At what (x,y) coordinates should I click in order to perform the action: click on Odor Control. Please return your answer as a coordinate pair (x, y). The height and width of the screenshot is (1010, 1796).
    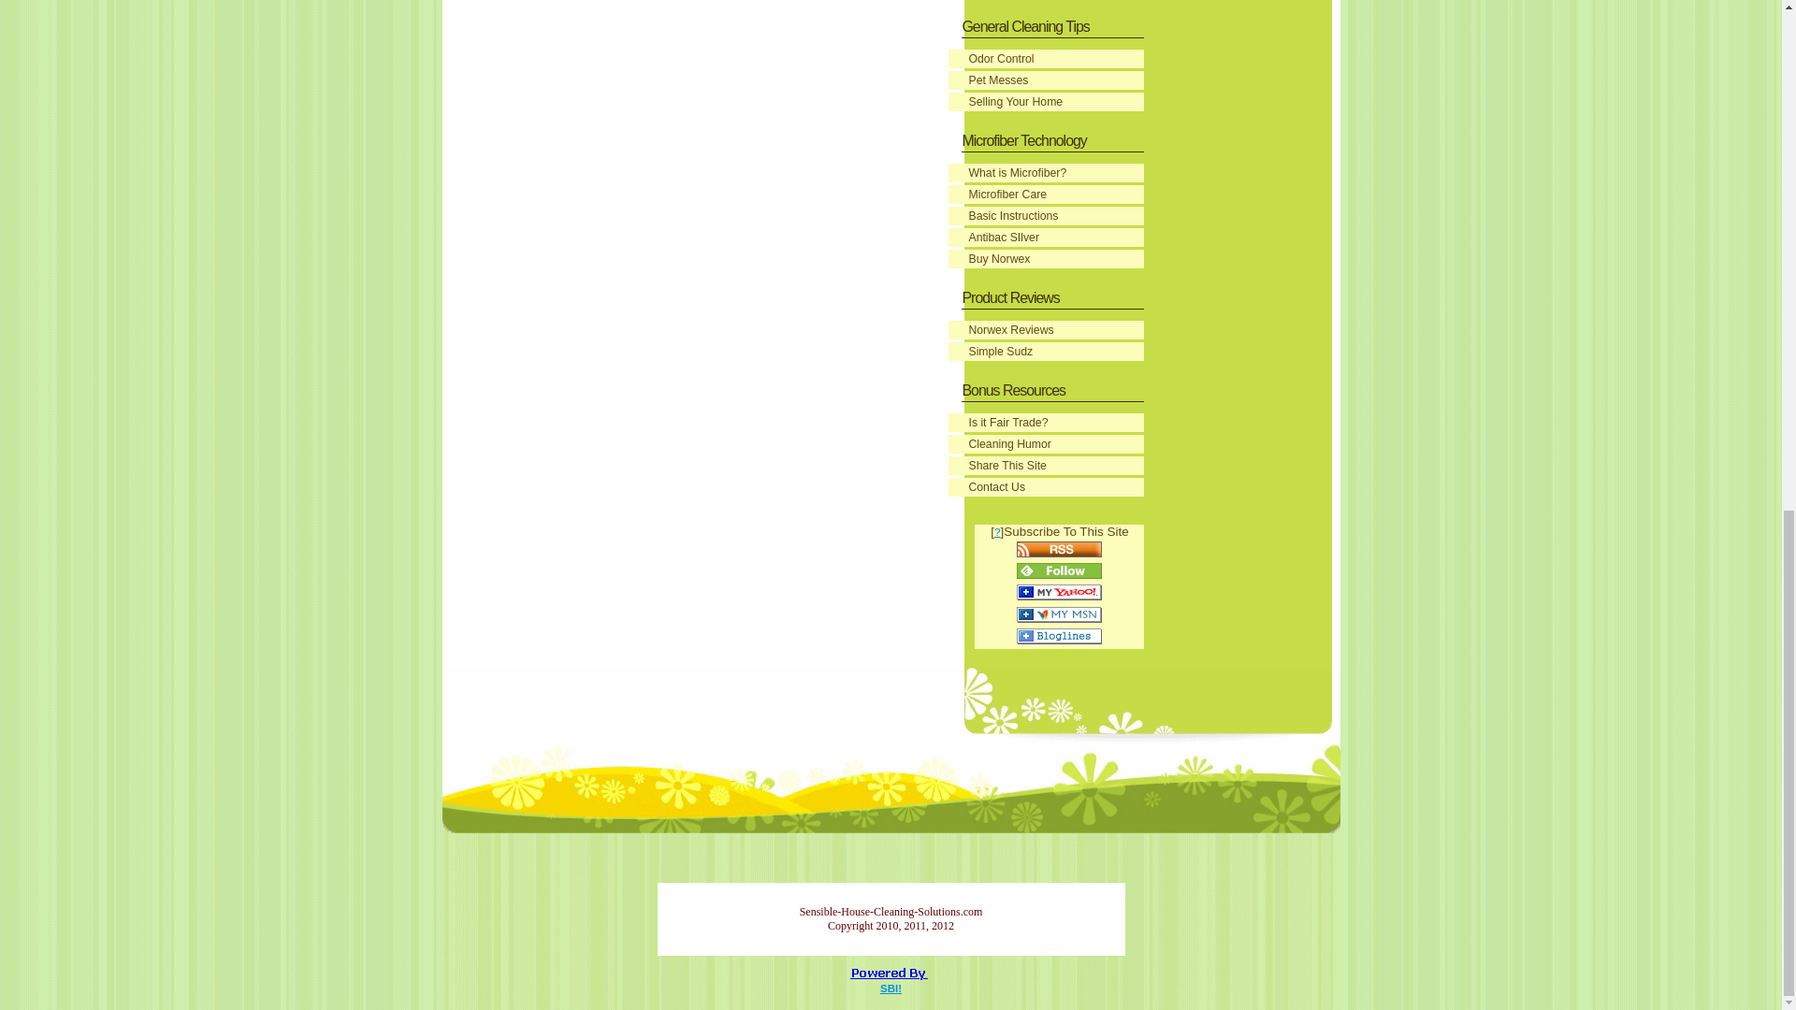
    Looking at the image, I should click on (1046, 58).